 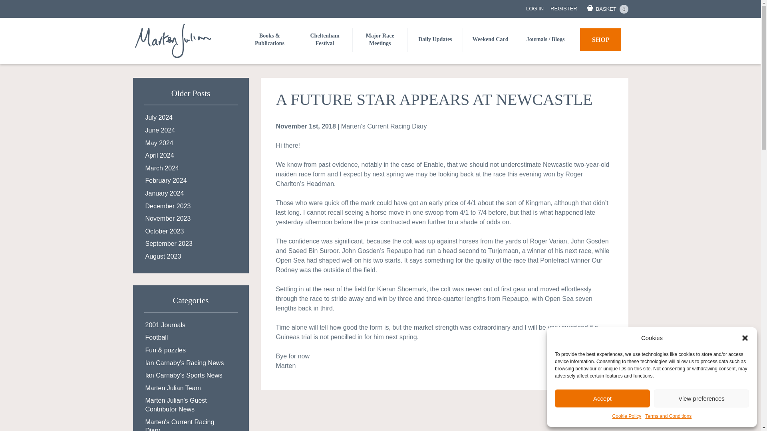 I want to click on June 2024, so click(x=191, y=130).